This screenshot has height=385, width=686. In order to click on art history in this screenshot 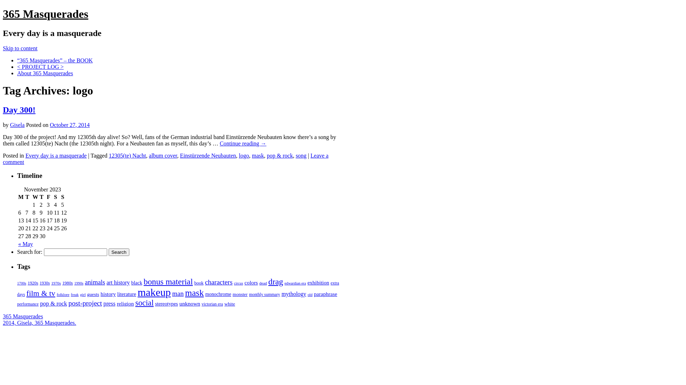, I will do `click(118, 282)`.